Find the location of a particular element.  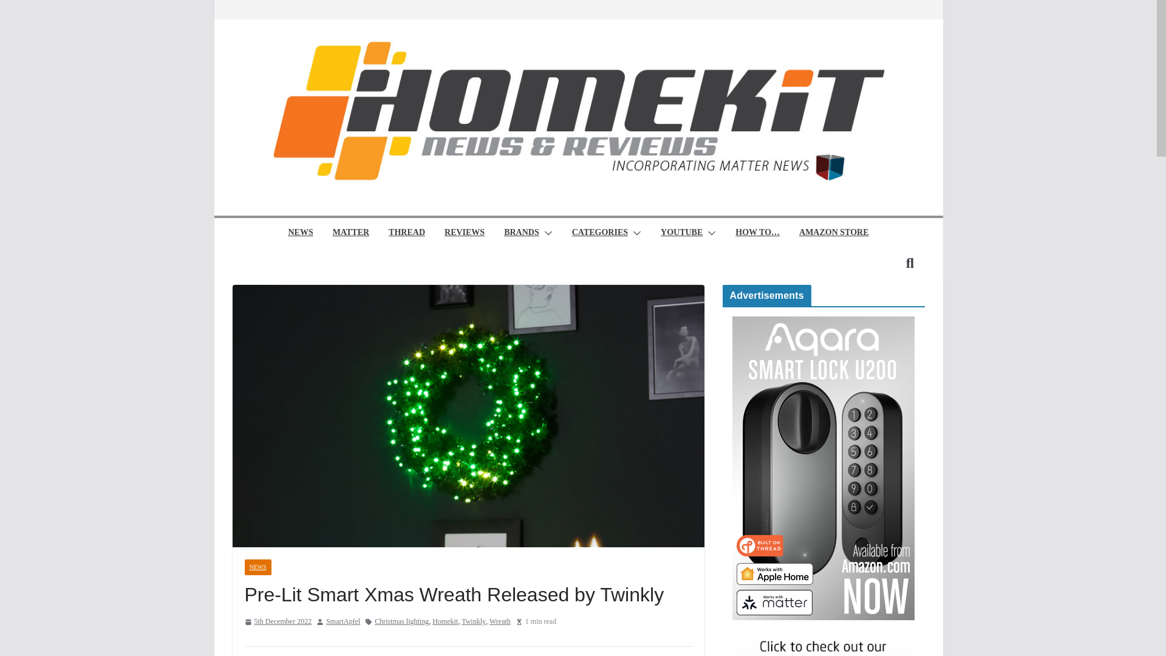

REVIEWS is located at coordinates (464, 233).